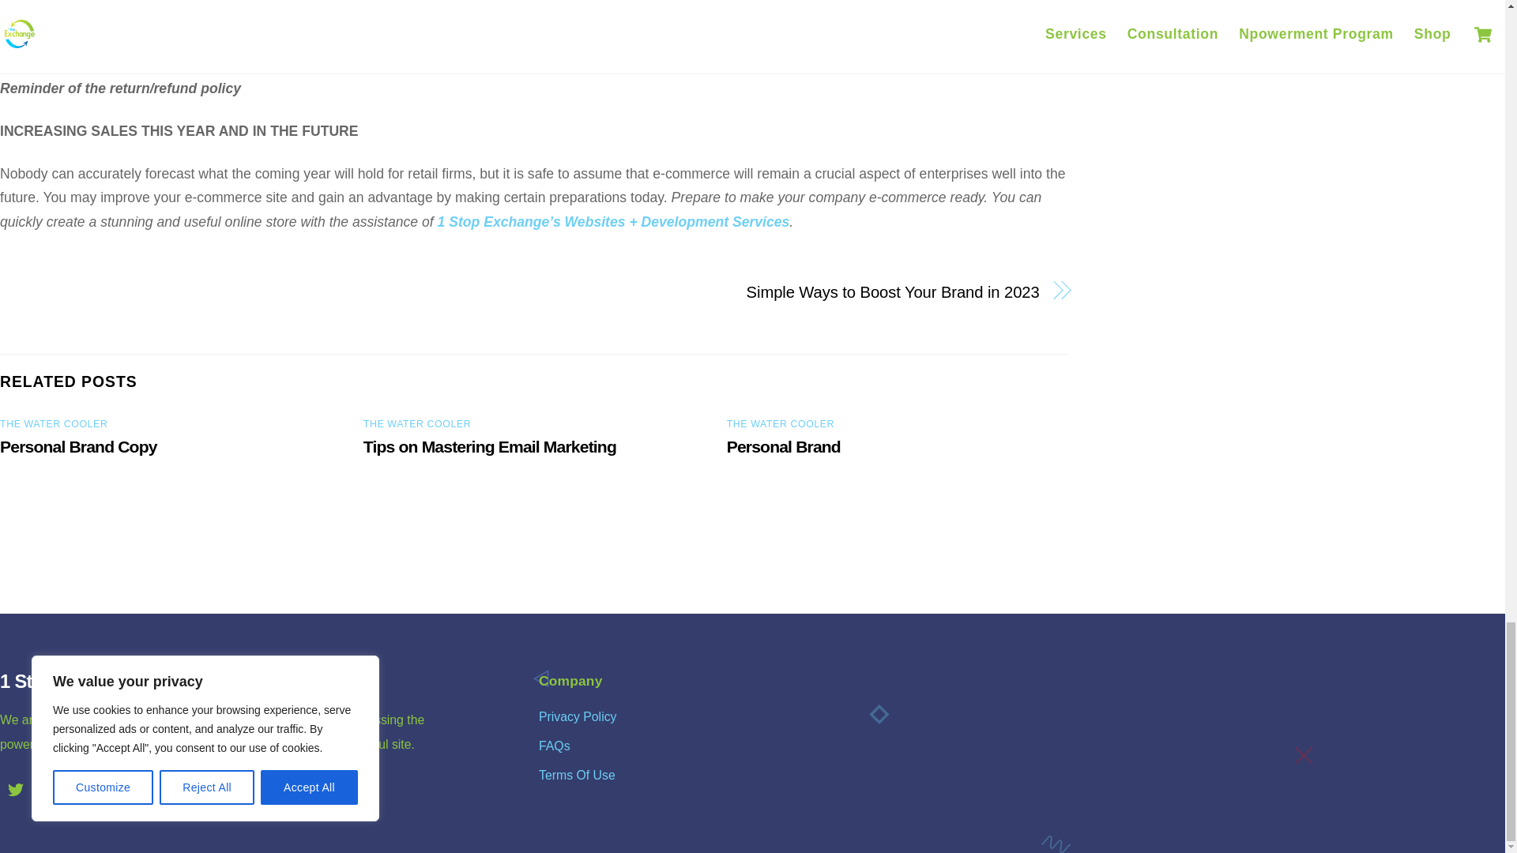  I want to click on THE WATER COOLER, so click(781, 424).